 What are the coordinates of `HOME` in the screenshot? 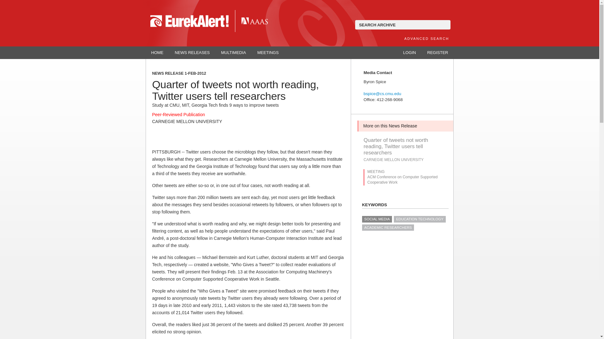 It's located at (157, 53).